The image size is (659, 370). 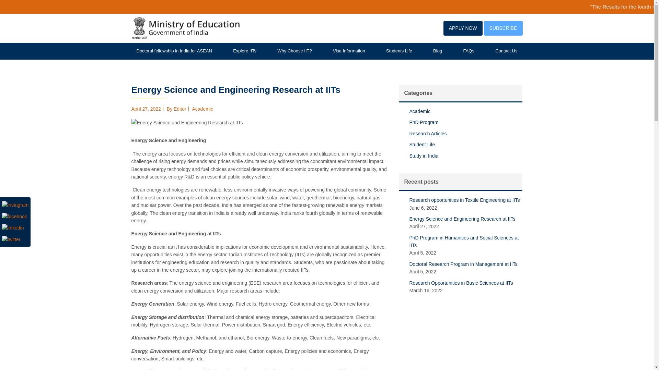 I want to click on Student Life, so click(x=422, y=144).